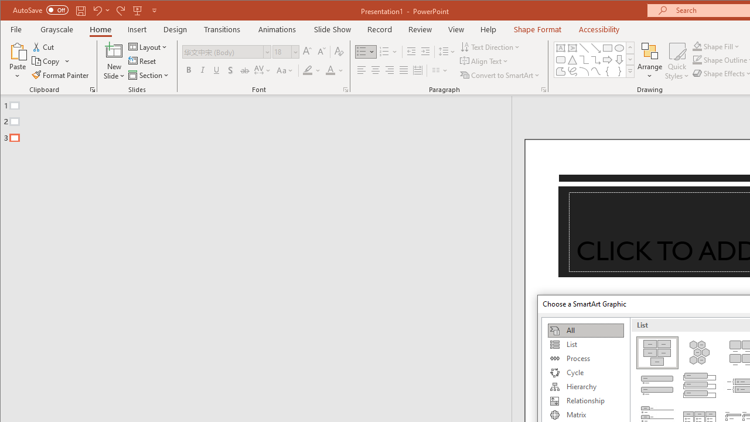  I want to click on Grayscale, so click(57, 29).